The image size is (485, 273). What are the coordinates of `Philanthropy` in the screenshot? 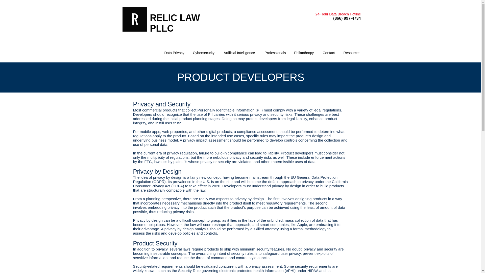 It's located at (305, 53).